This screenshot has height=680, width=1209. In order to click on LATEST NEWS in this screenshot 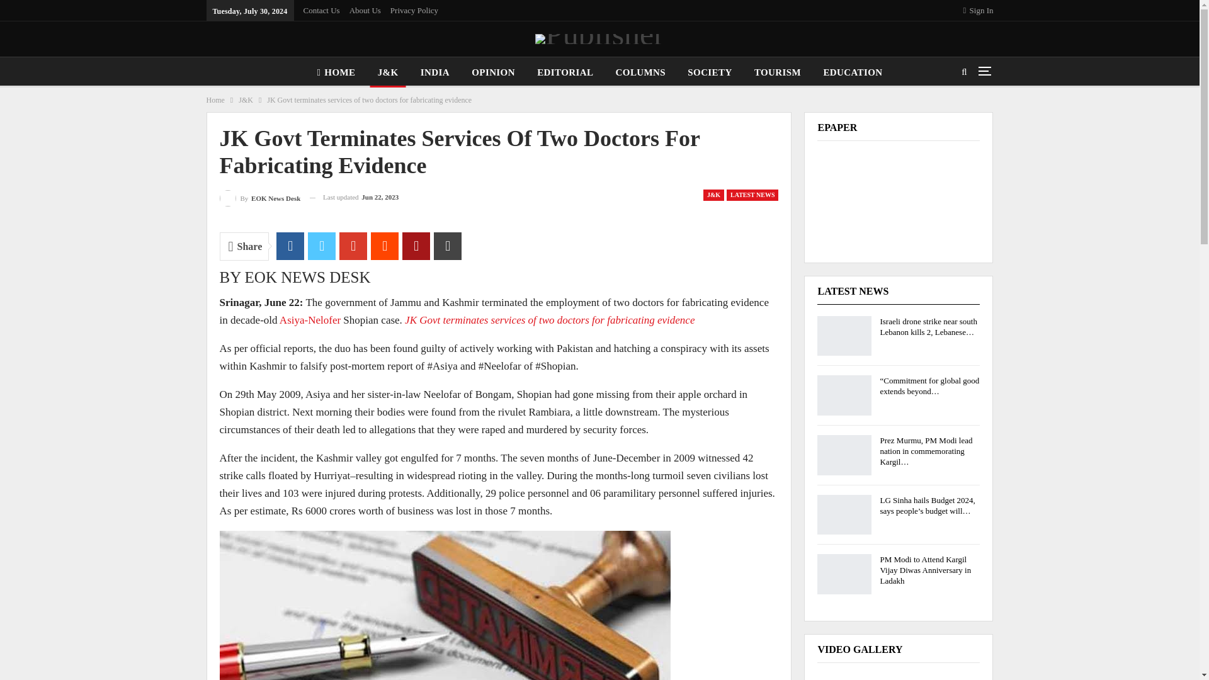, I will do `click(752, 195)`.